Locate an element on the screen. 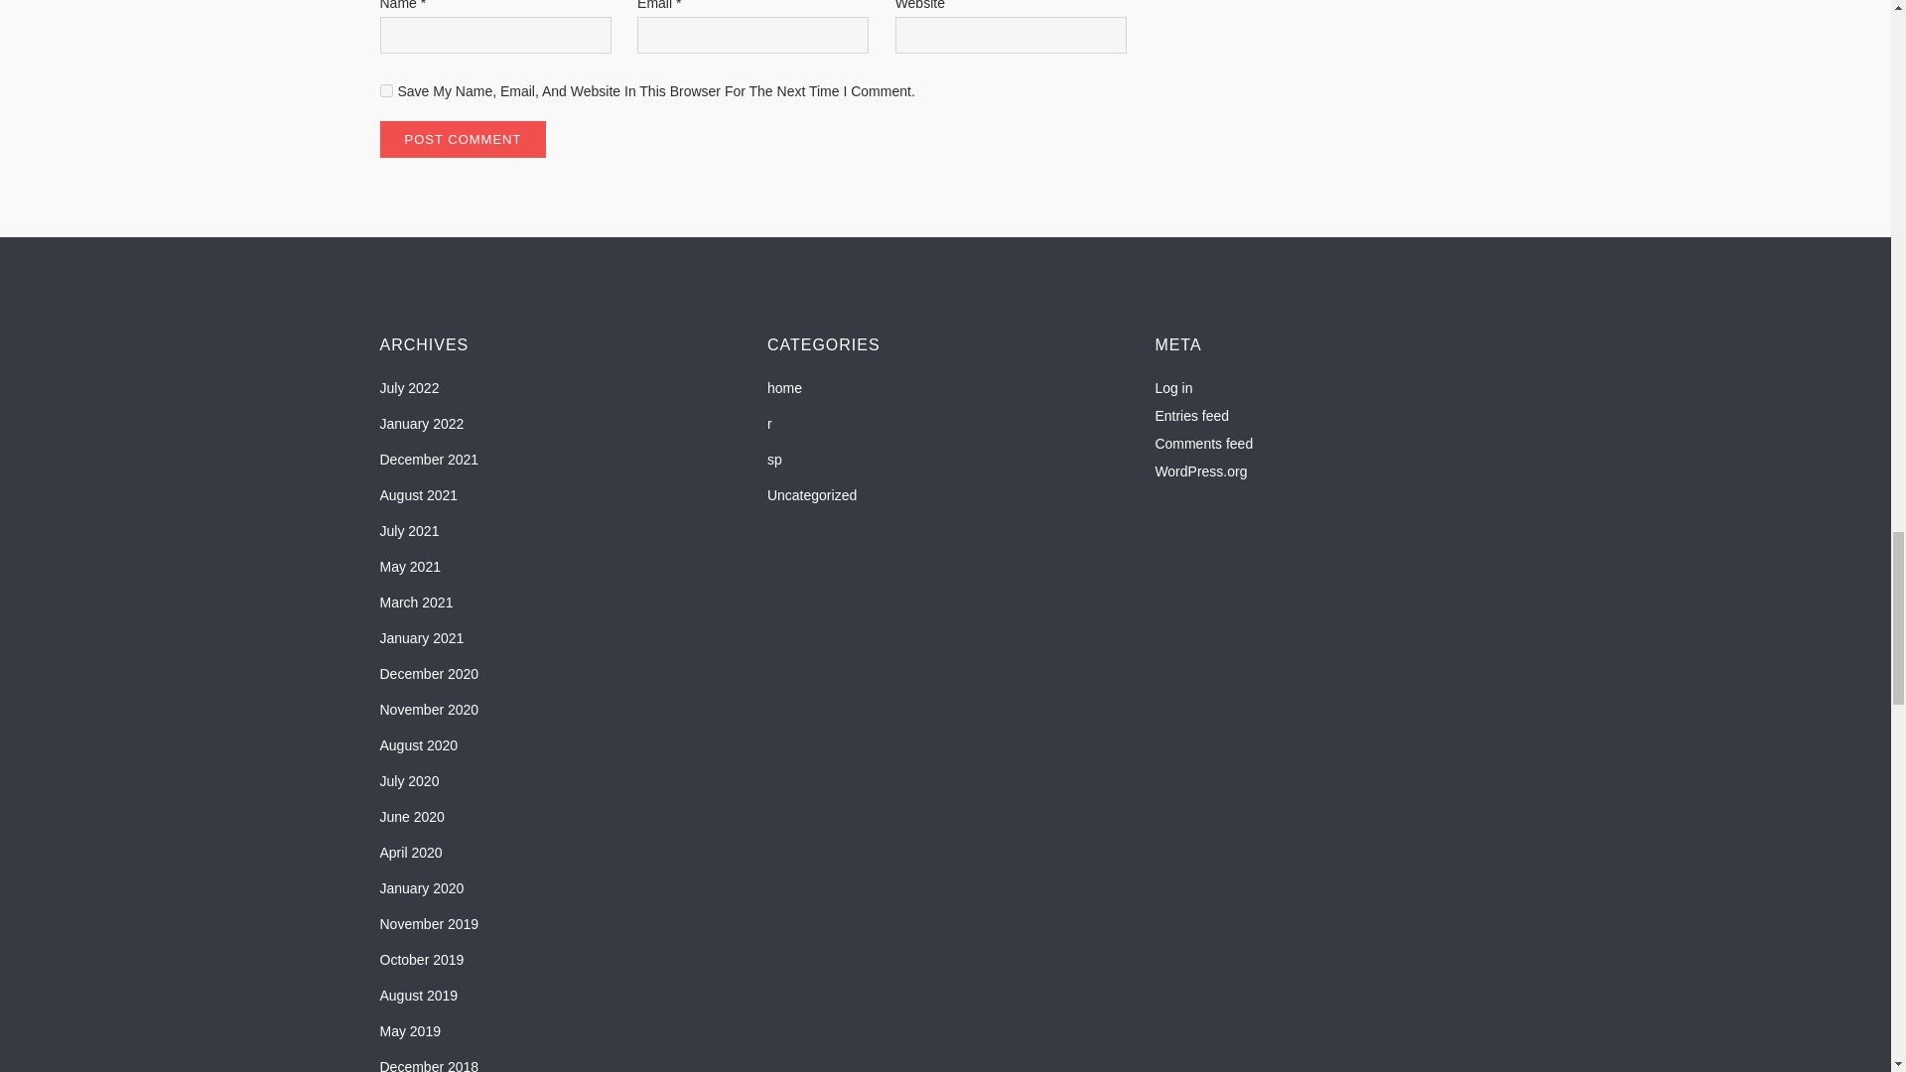  December 2021 is located at coordinates (429, 460).